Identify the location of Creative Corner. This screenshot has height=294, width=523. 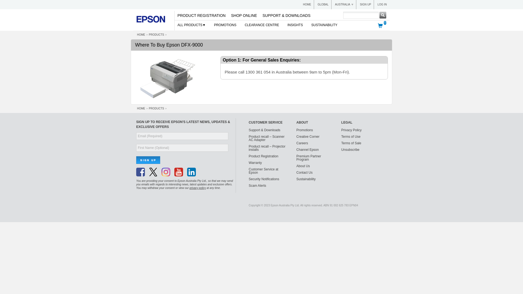
(308, 137).